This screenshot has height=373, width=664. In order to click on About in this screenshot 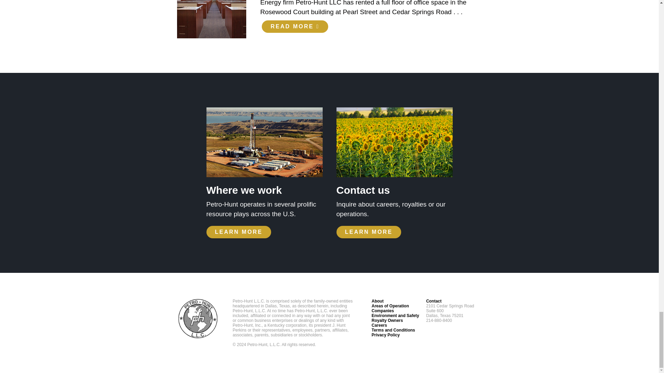, I will do `click(377, 301)`.